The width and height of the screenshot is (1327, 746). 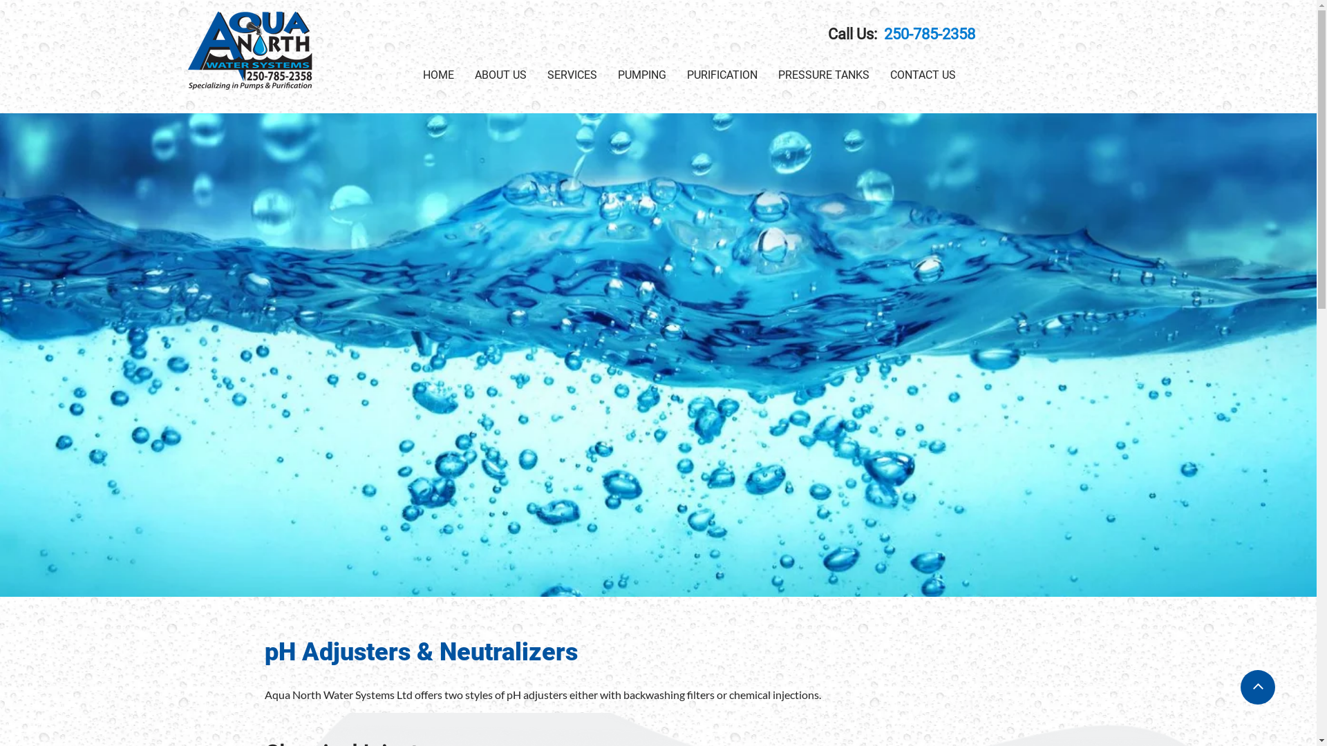 What do you see at coordinates (928, 35) in the screenshot?
I see `250-785-2358` at bounding box center [928, 35].